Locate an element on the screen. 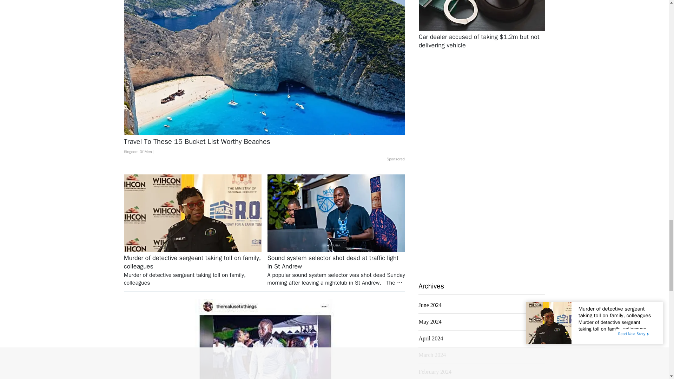  Travel To These 15 Bucket List Worthy Beaches is located at coordinates (264, 147).